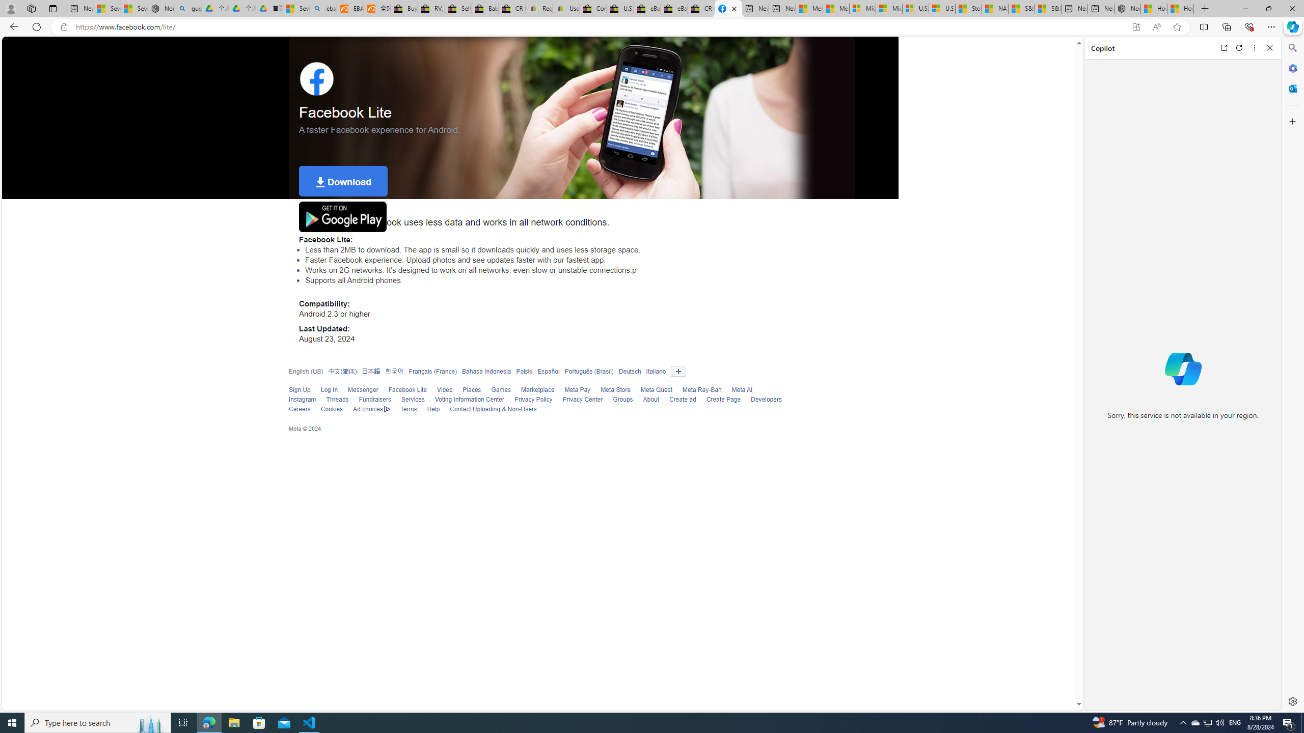 This screenshot has height=733, width=1304. Describe the element at coordinates (358, 390) in the screenshot. I see `Messenger` at that location.